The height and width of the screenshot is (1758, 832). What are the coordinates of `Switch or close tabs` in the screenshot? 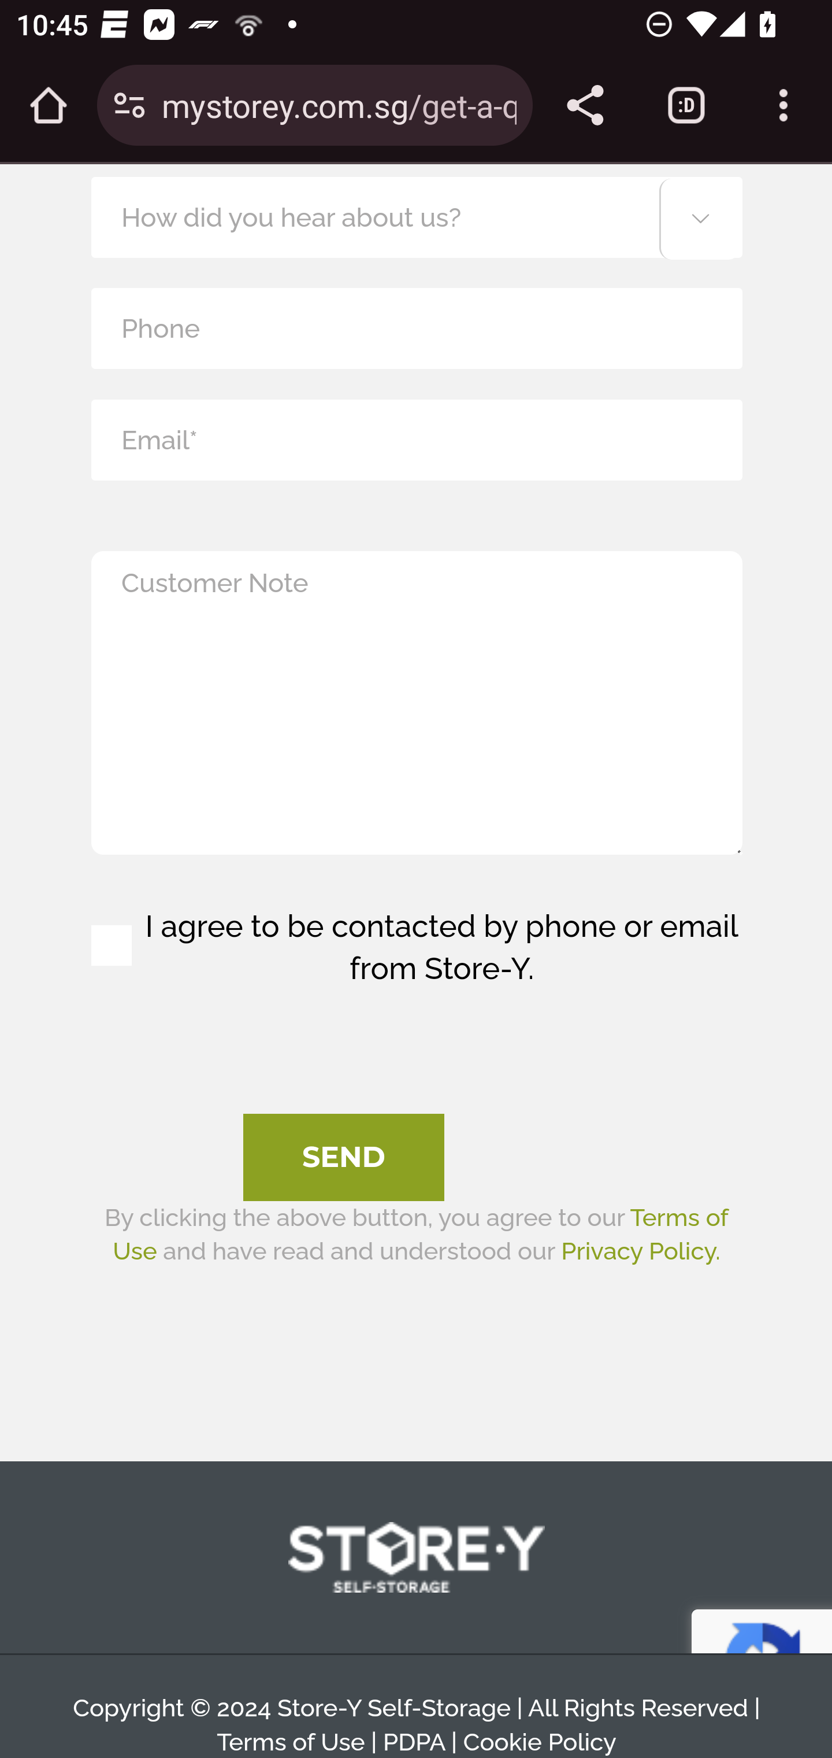 It's located at (686, 105).